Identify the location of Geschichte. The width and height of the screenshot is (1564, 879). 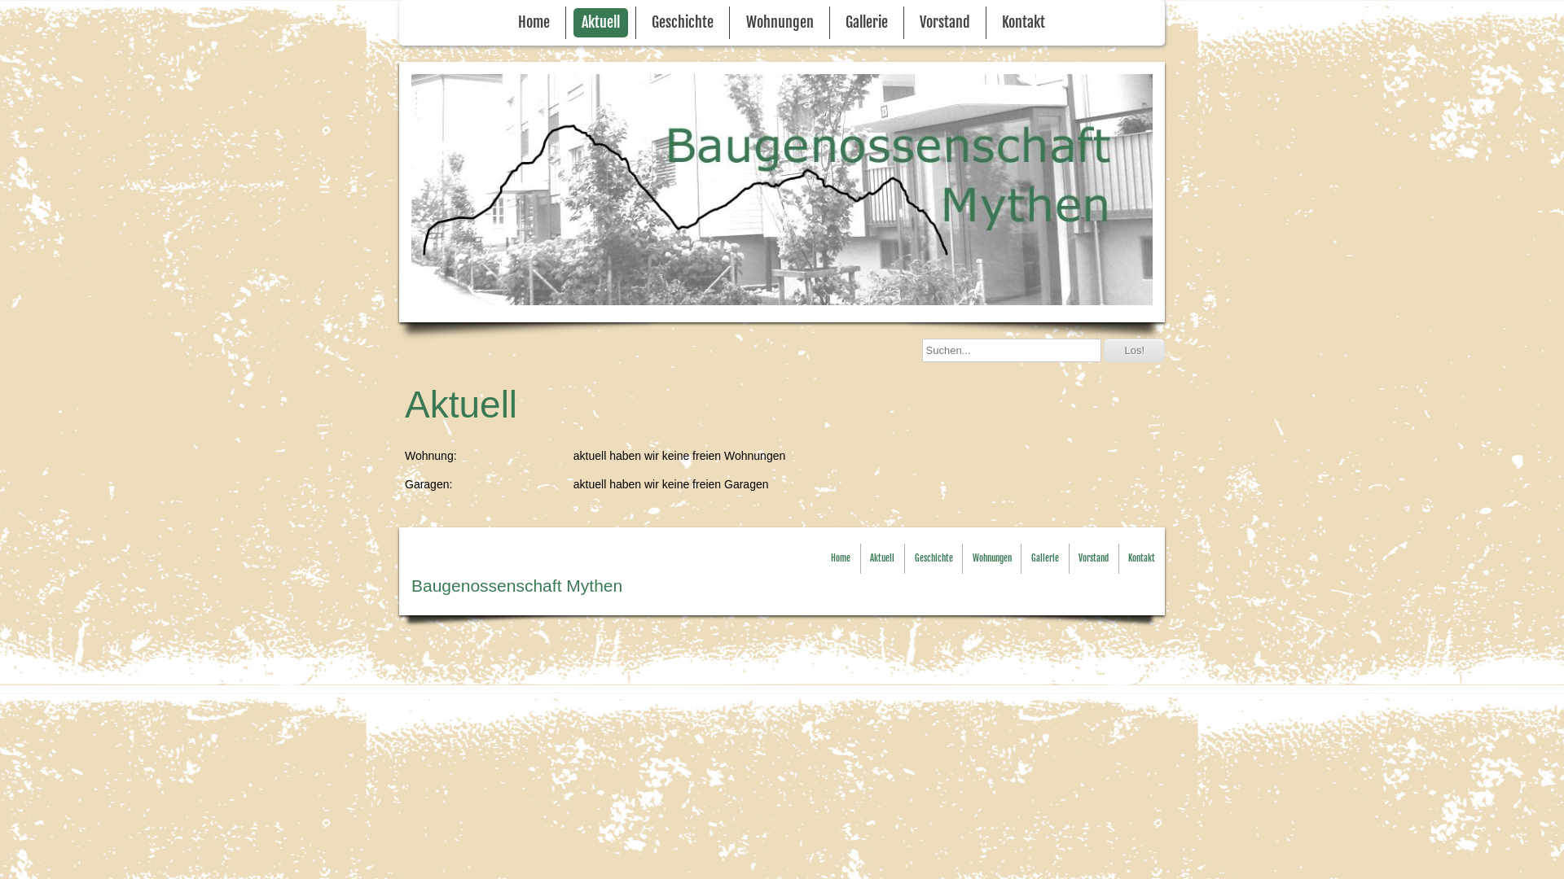
(934, 558).